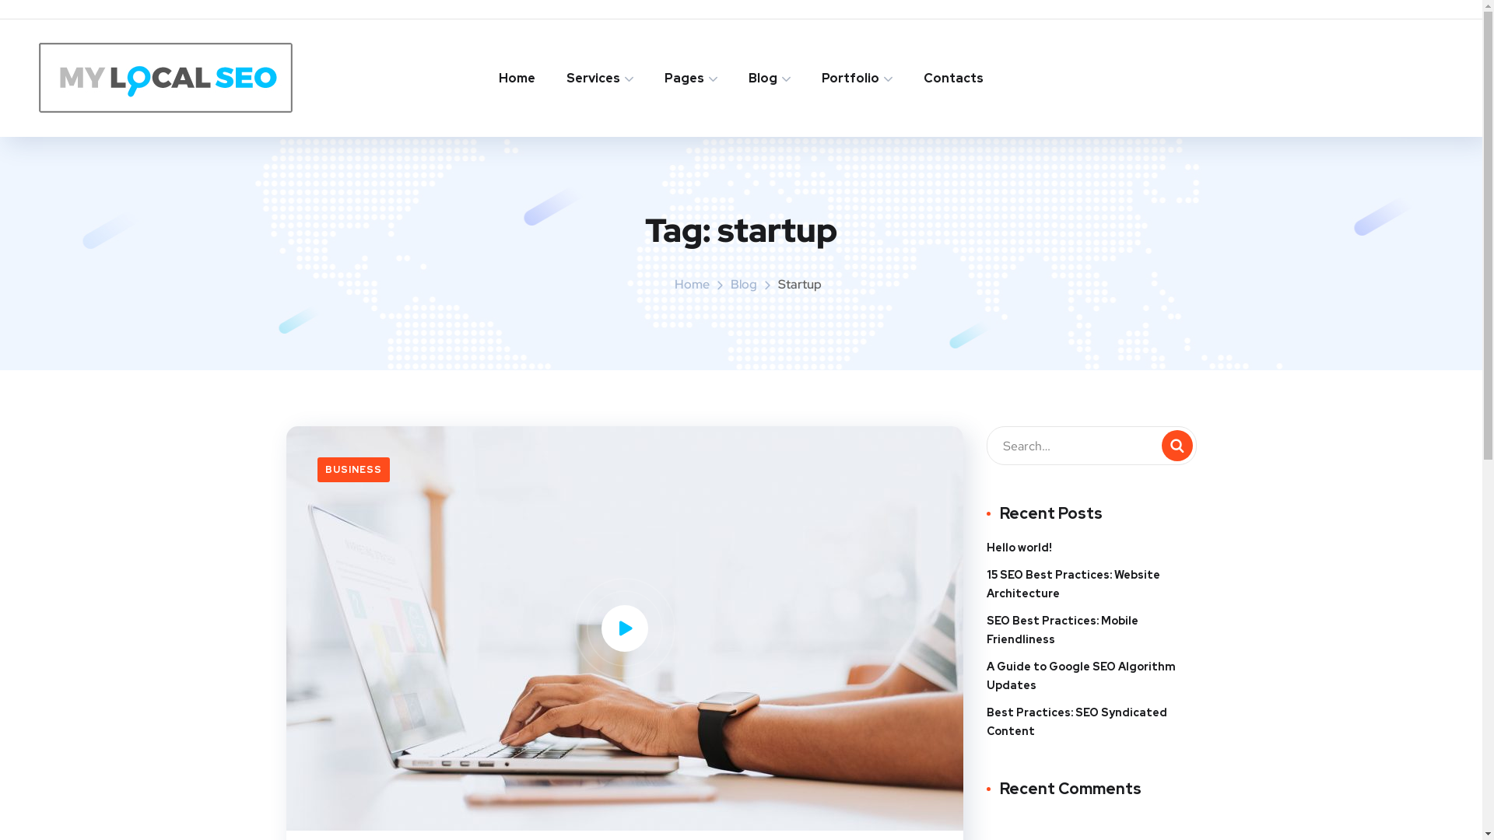 This screenshot has width=1494, height=840. I want to click on Portfolio, so click(857, 78).